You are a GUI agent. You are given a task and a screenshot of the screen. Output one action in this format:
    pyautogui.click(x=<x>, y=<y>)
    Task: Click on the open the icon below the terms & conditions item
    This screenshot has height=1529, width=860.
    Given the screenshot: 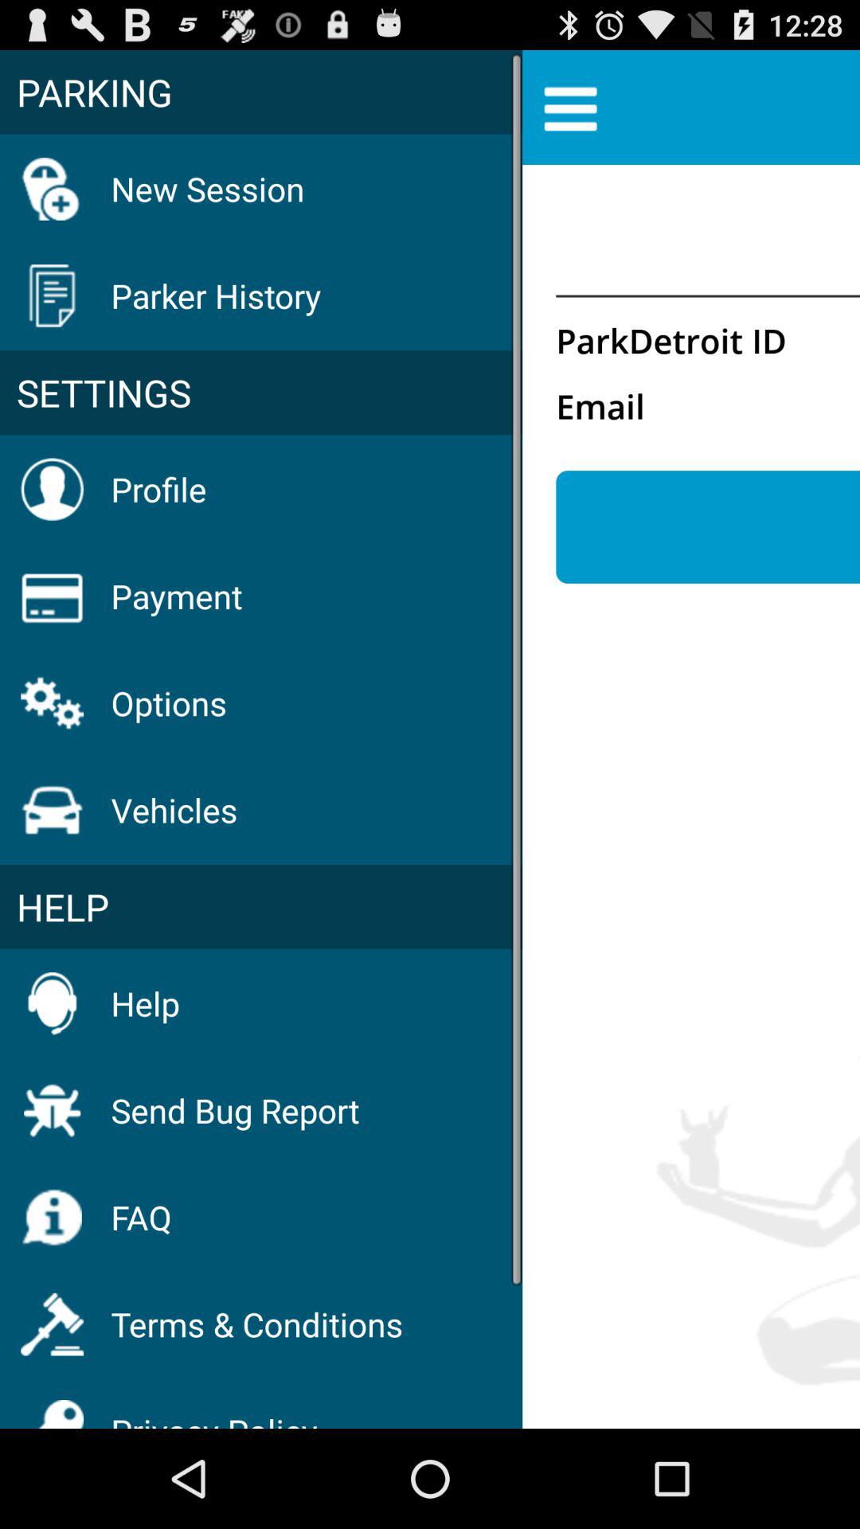 What is the action you would take?
    pyautogui.click(x=214, y=1410)
    